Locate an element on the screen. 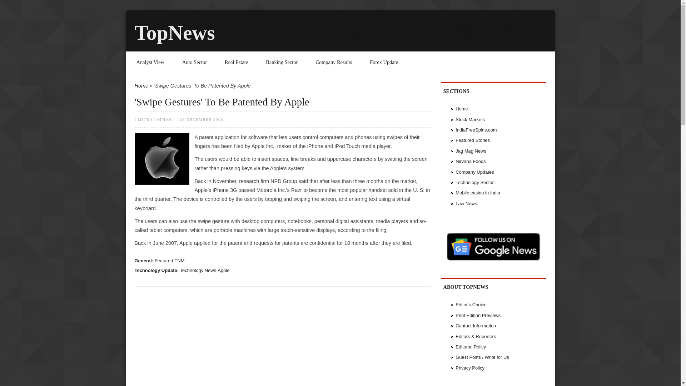 The image size is (686, 386). Auto Sector is located at coordinates (194, 62).